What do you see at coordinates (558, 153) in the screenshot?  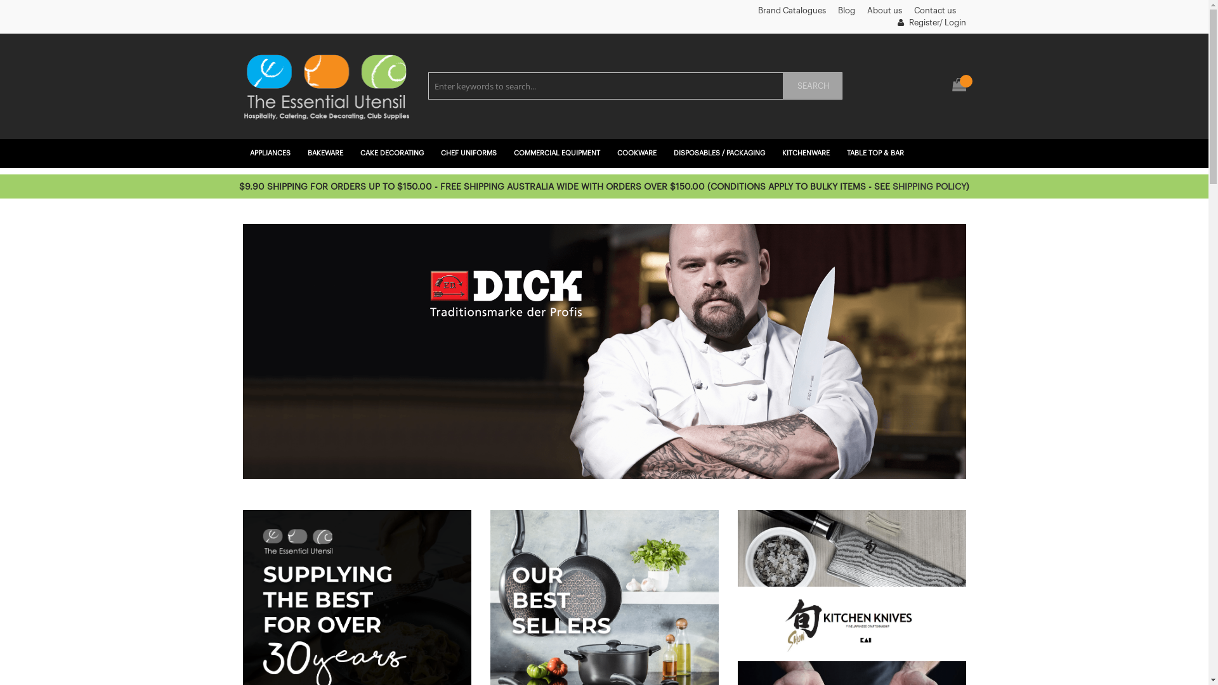 I see `COMMERCIAL EQUIPMENT` at bounding box center [558, 153].